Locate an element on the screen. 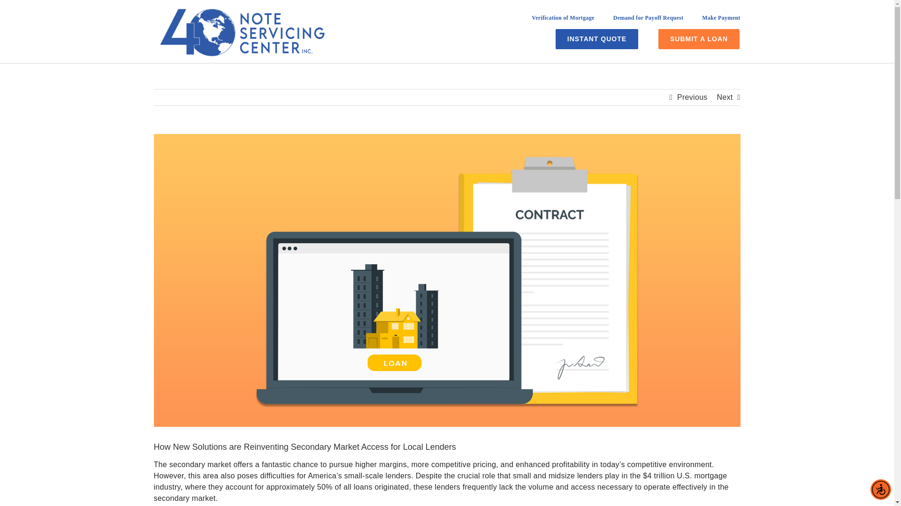 The width and height of the screenshot is (901, 506). Verification of Mortgage is located at coordinates (562, 21).